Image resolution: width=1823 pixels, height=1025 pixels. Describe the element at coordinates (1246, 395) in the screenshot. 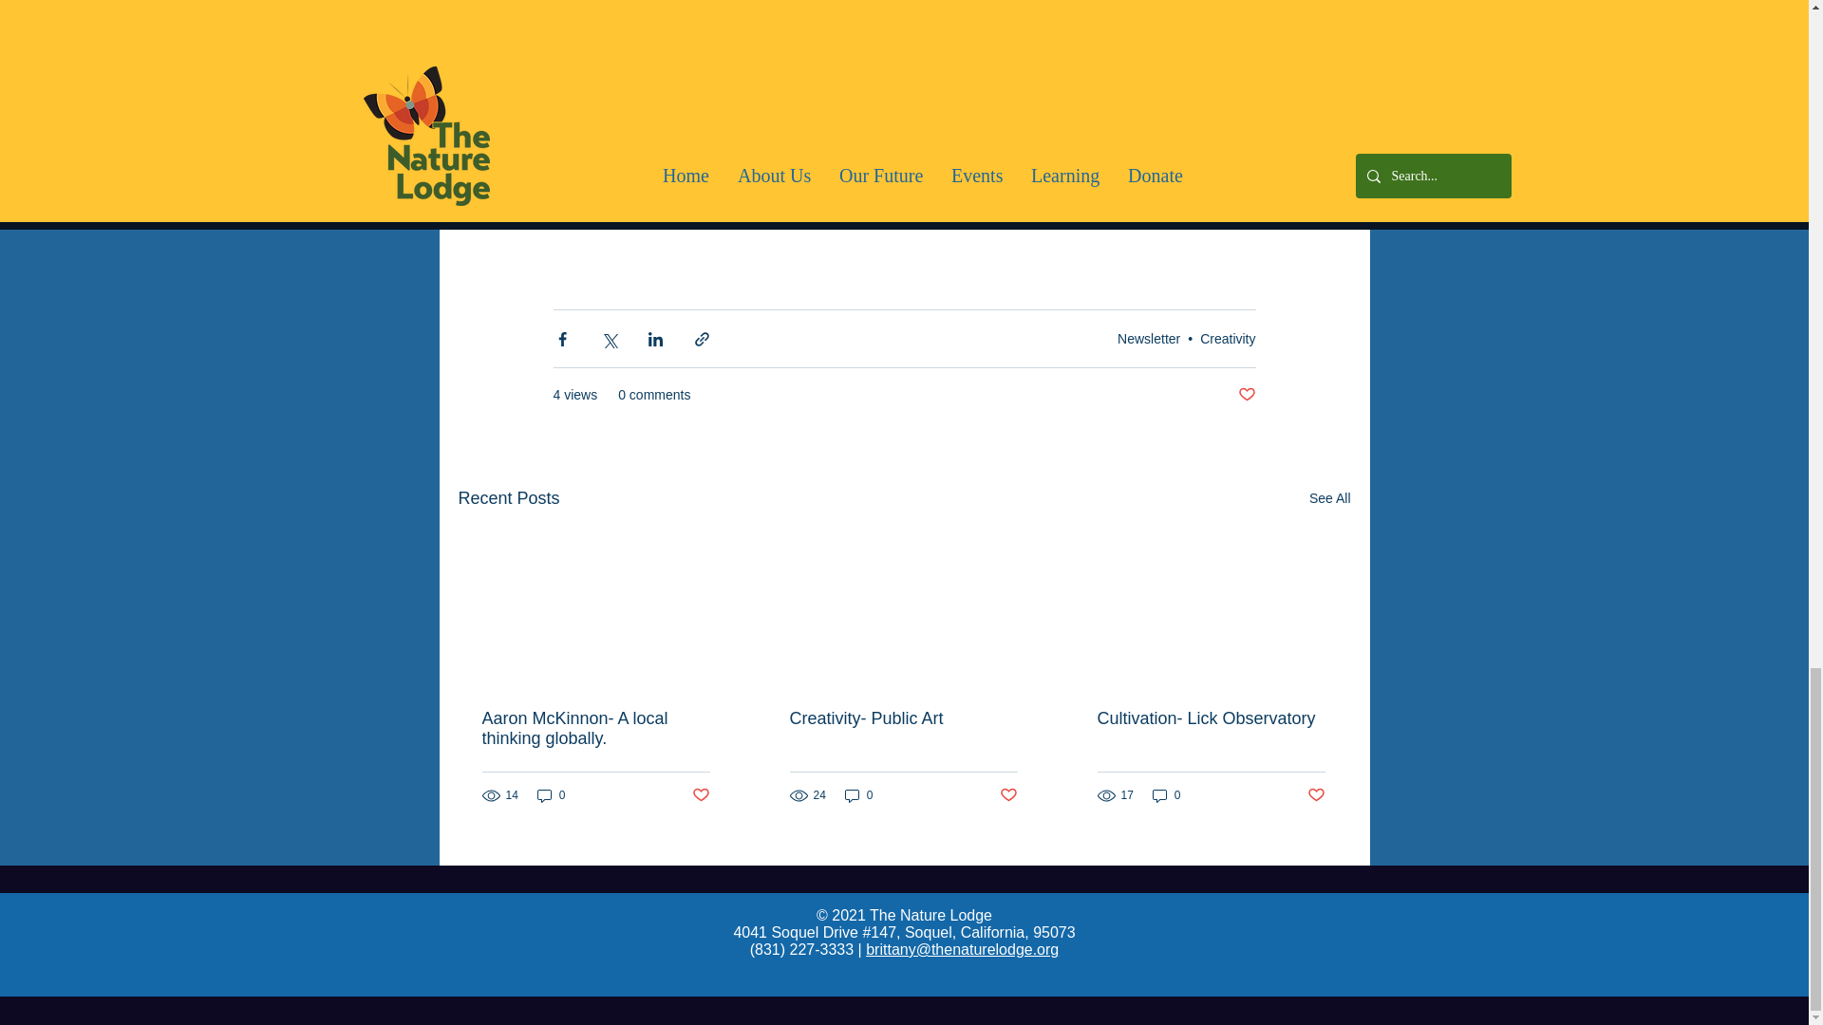

I see `Post not marked as liked` at that location.